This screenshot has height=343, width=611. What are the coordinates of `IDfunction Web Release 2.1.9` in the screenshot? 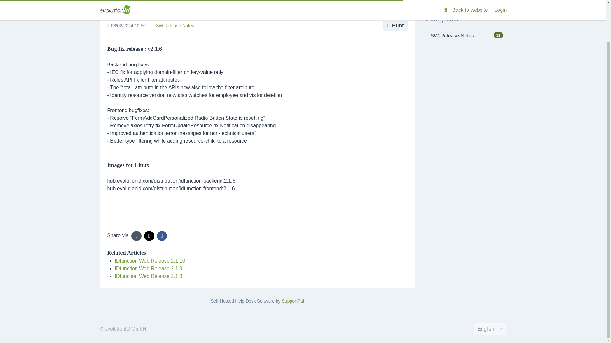 It's located at (151, 3).